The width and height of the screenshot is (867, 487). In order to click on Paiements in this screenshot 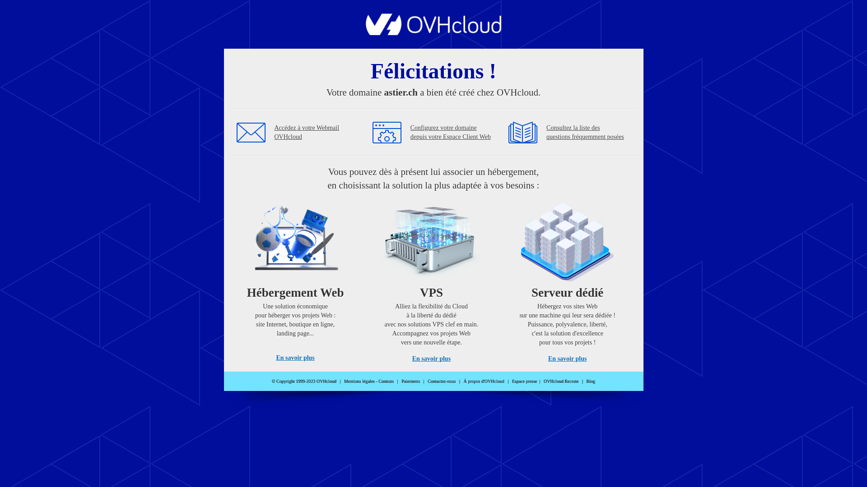, I will do `click(411, 381)`.